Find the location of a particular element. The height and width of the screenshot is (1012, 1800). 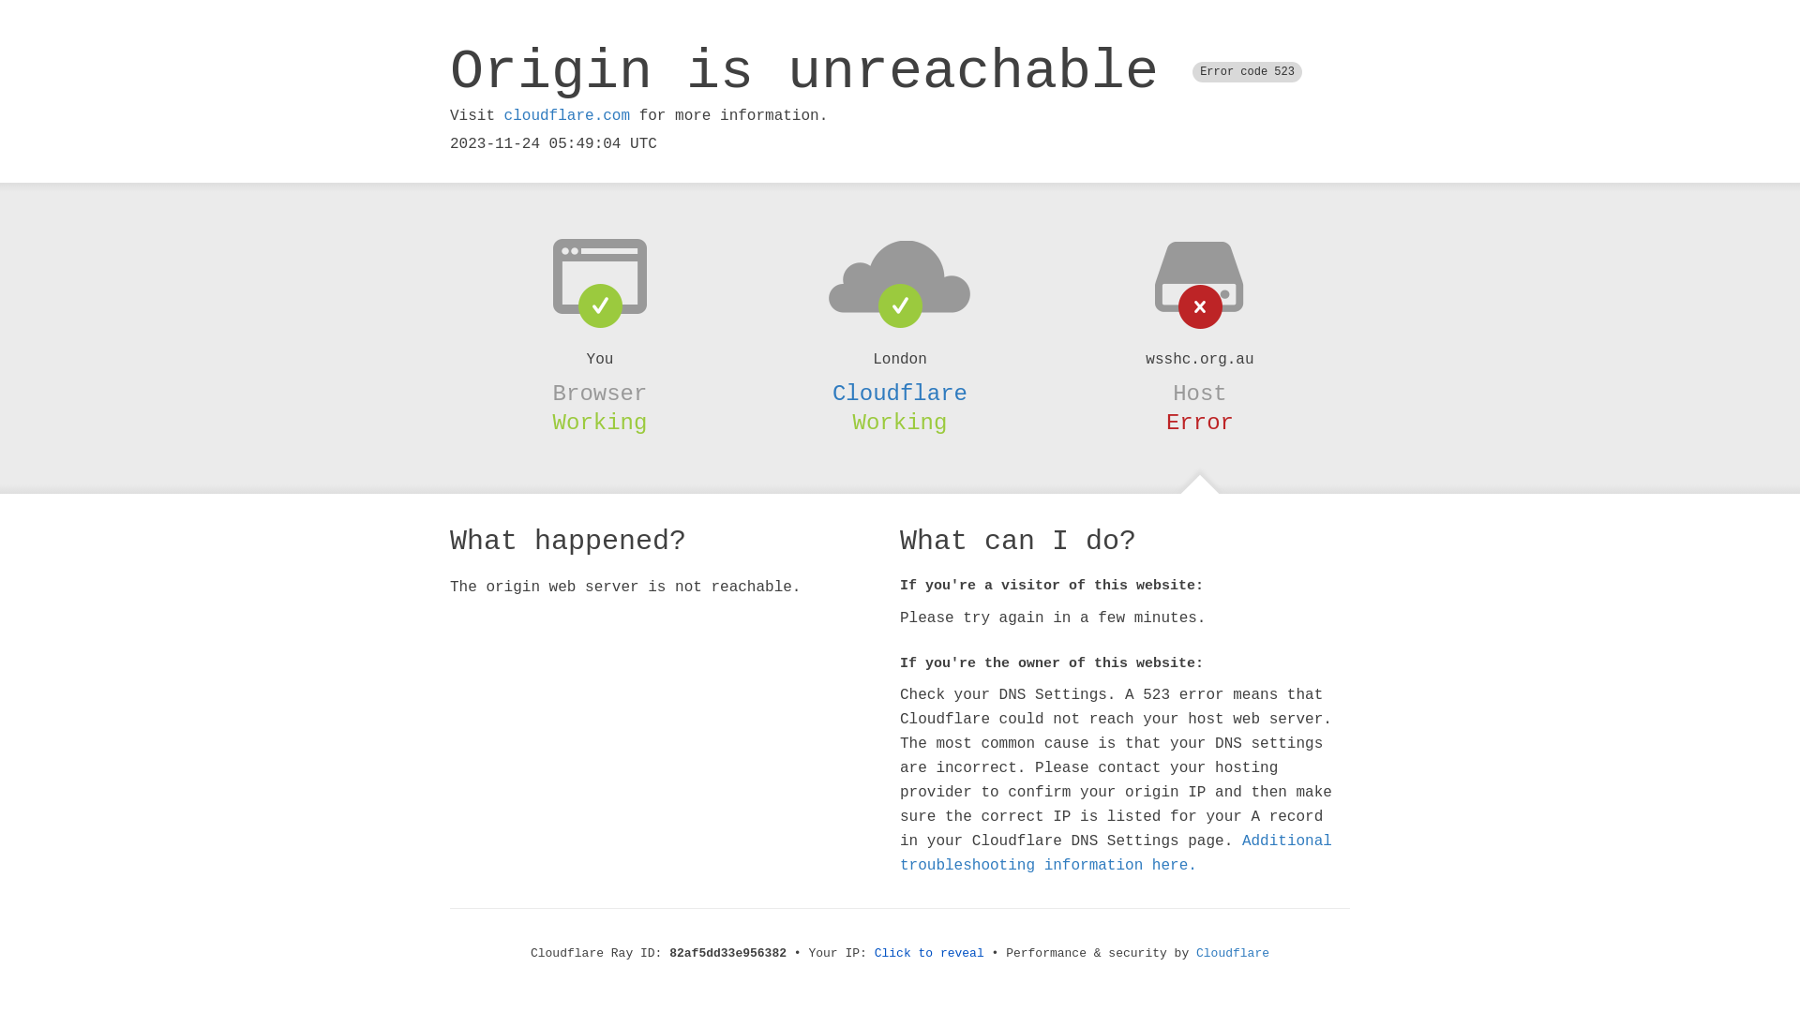

Click to reveal is located at coordinates (930, 954).